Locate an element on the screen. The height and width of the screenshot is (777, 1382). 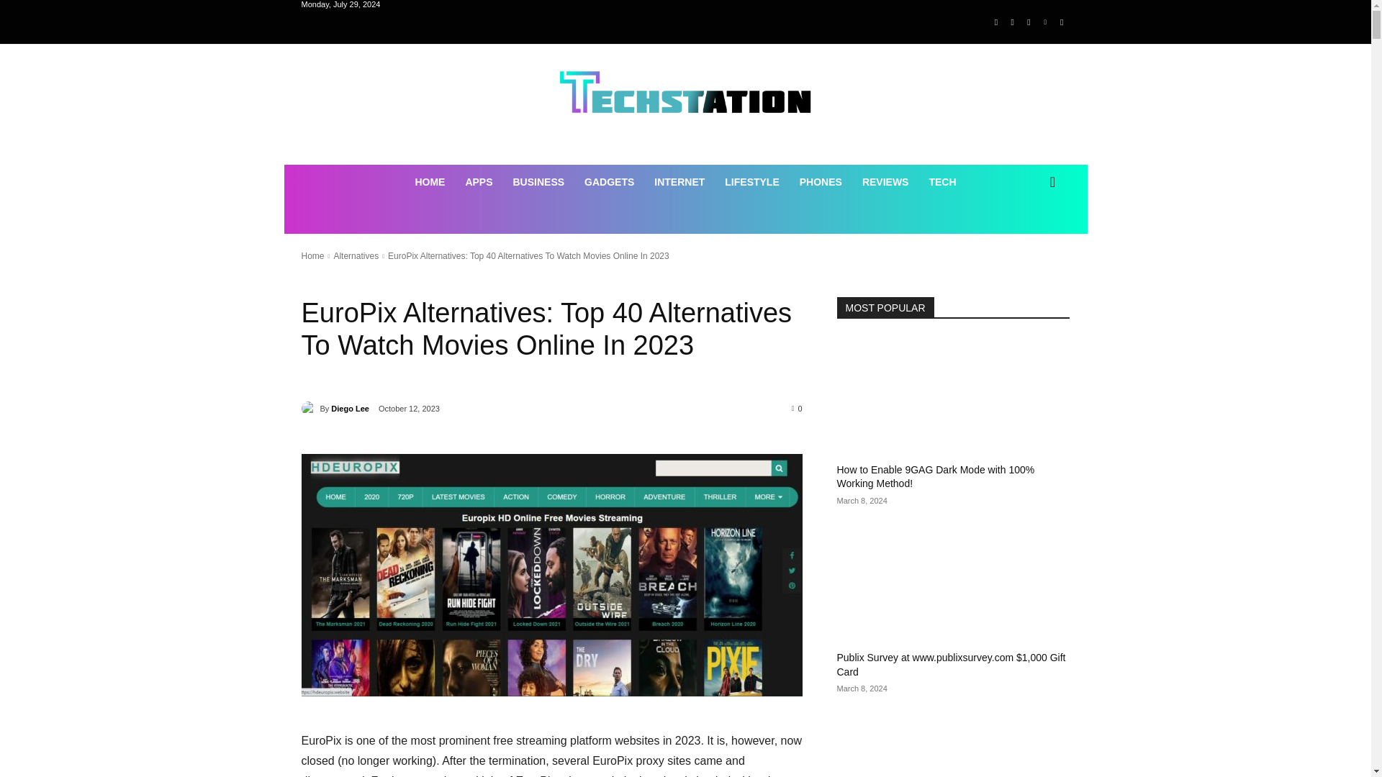
Facebook is located at coordinates (996, 23).